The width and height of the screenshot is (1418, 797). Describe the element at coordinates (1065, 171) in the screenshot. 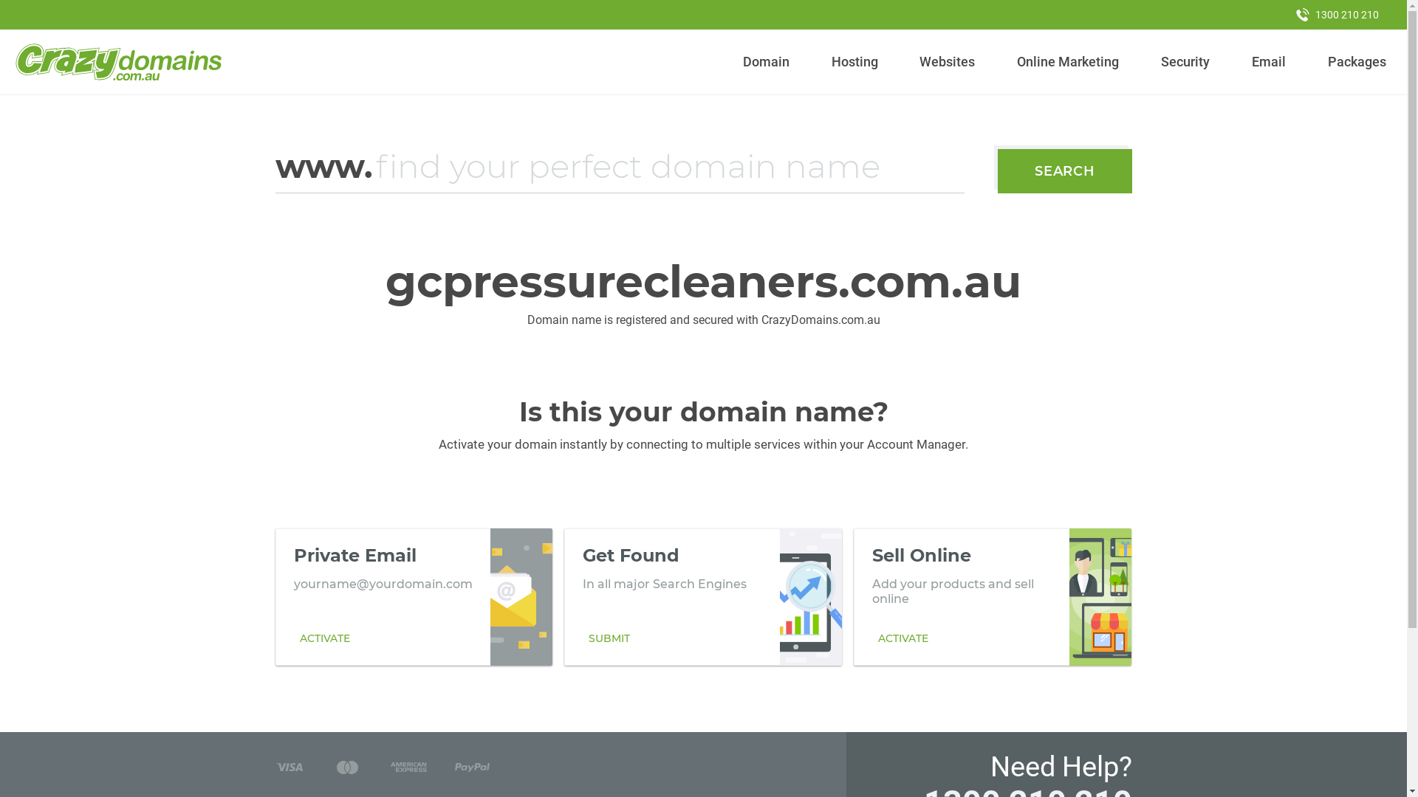

I see `SEARCH` at that location.